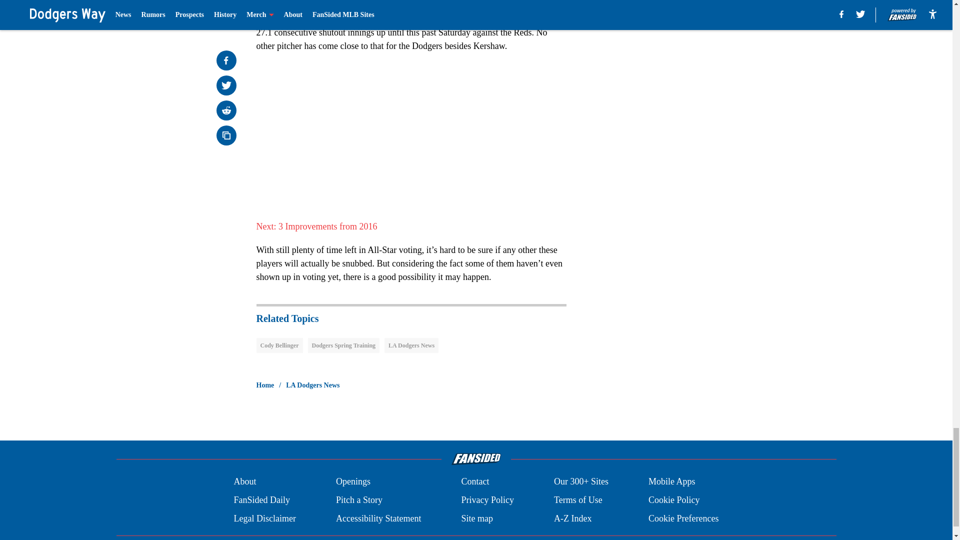 This screenshot has width=960, height=540. What do you see at coordinates (344, 345) in the screenshot?
I see `Dodgers Spring Training` at bounding box center [344, 345].